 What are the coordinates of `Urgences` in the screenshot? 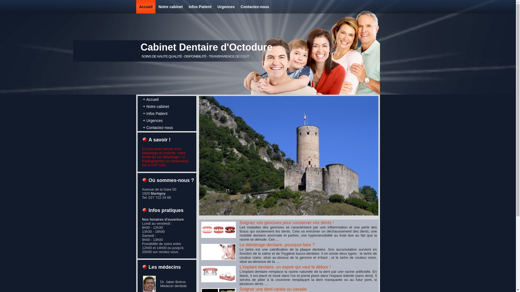 It's located at (167, 121).